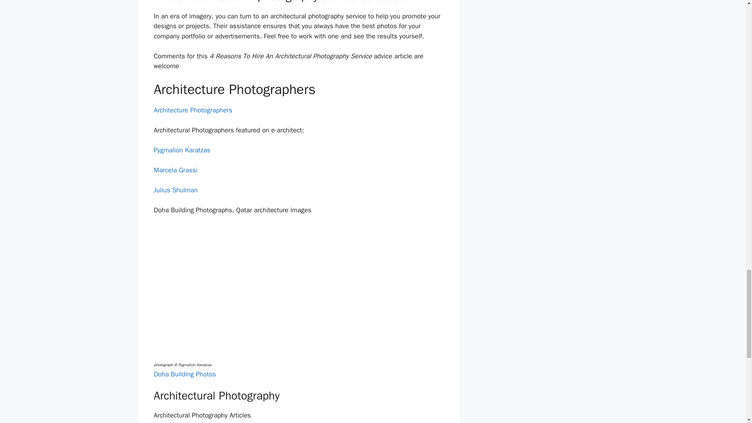 Image resolution: width=752 pixels, height=423 pixels. Describe the element at coordinates (184, 374) in the screenshot. I see `Doha Building Photos` at that location.